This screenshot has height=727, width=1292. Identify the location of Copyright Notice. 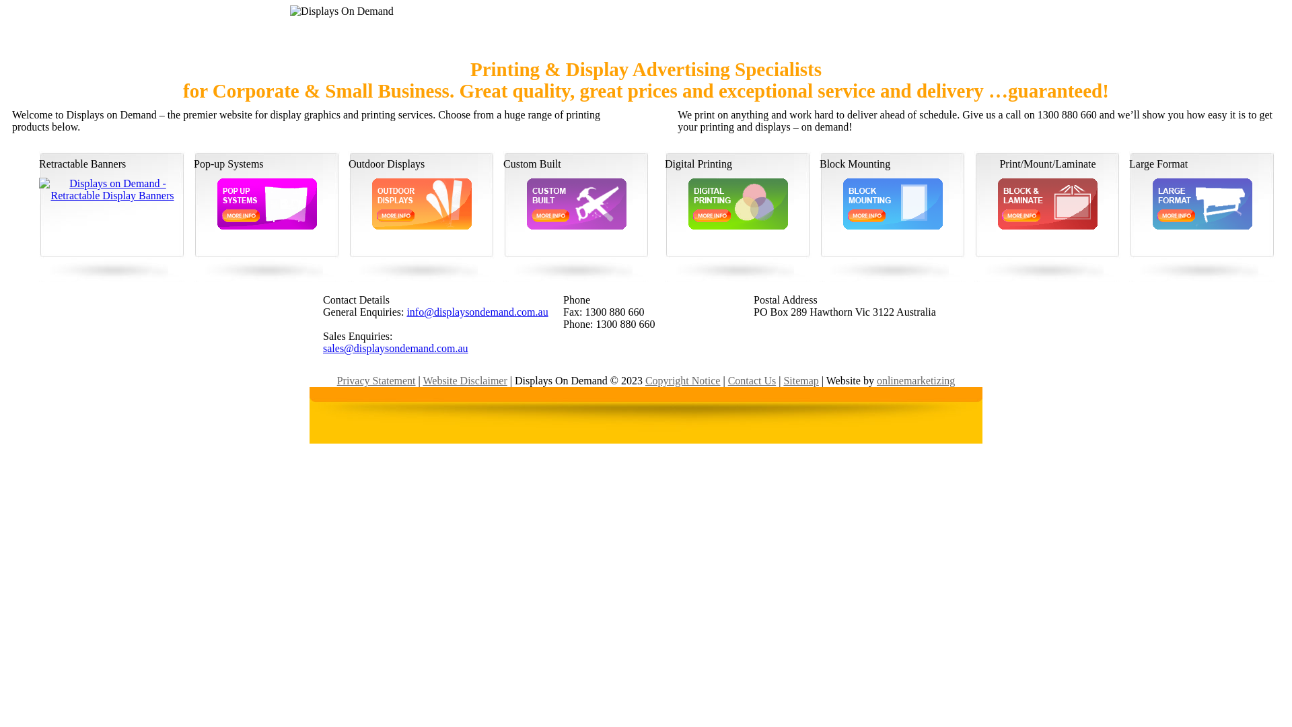
(683, 381).